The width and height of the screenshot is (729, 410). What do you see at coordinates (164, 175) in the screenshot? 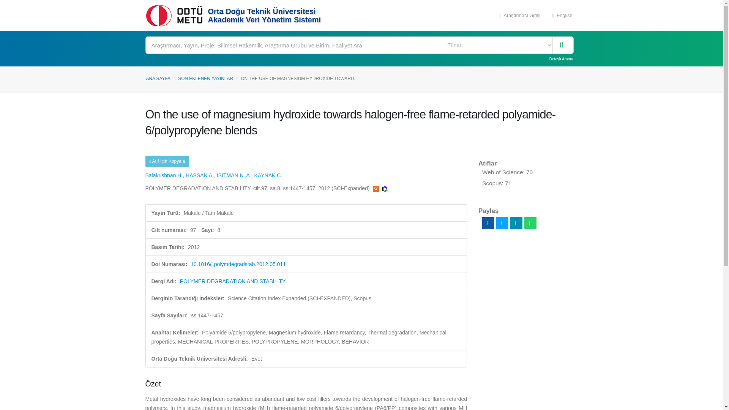
I see `Balakrishnan H.` at bounding box center [164, 175].